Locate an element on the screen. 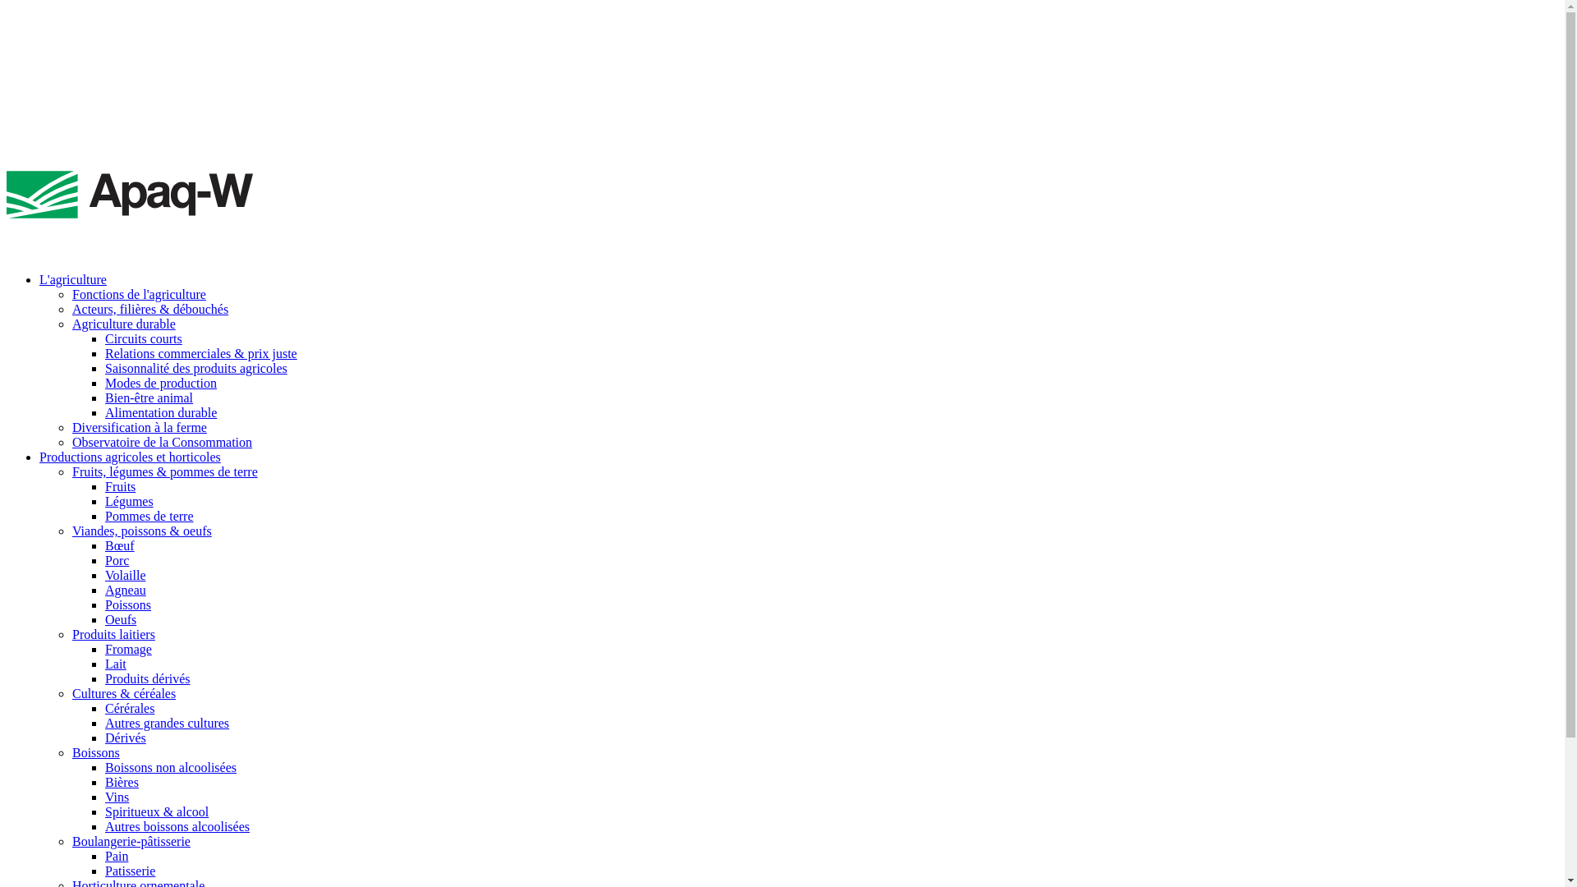 Image resolution: width=1577 pixels, height=887 pixels. Viandes, poissons & oeufs is located at coordinates (142, 531).